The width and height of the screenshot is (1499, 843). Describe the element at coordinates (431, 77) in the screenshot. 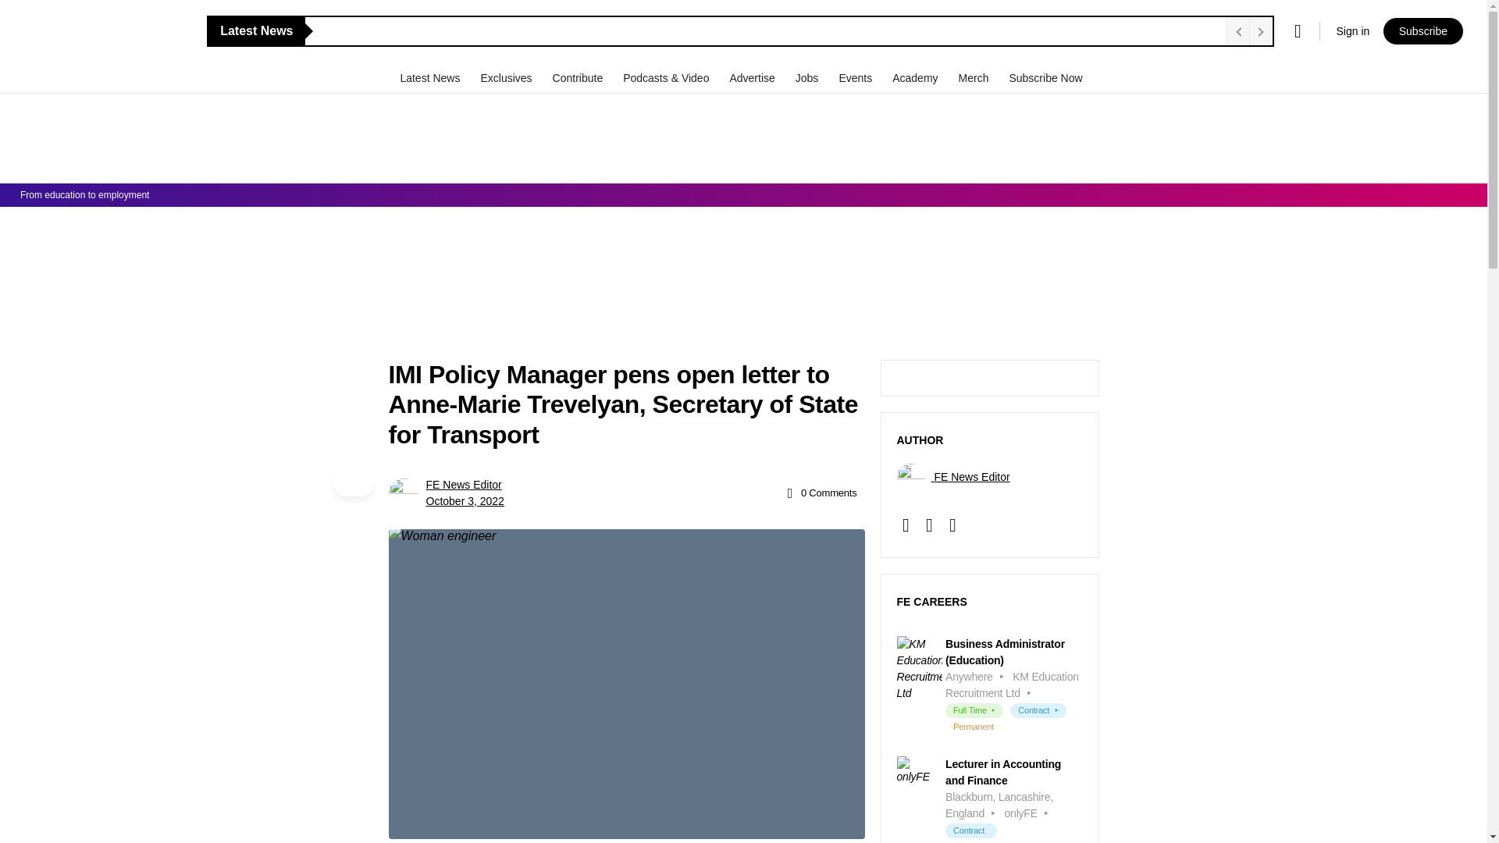

I see `Latest News` at that location.